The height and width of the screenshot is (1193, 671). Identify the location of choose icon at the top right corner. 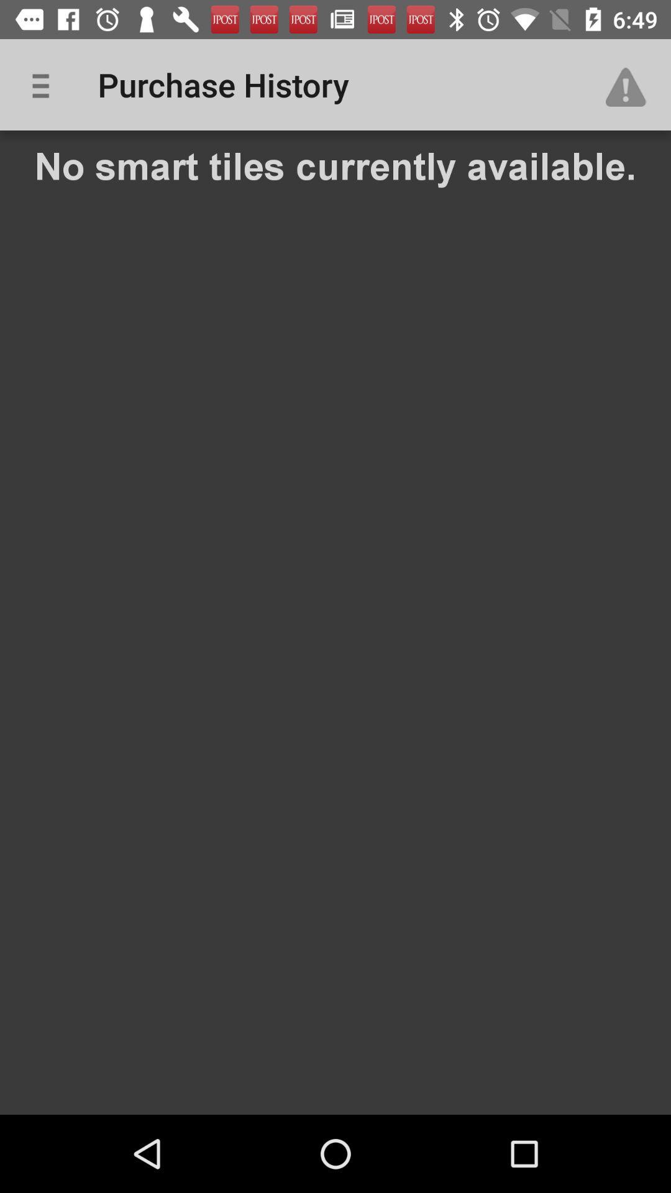
(631, 85).